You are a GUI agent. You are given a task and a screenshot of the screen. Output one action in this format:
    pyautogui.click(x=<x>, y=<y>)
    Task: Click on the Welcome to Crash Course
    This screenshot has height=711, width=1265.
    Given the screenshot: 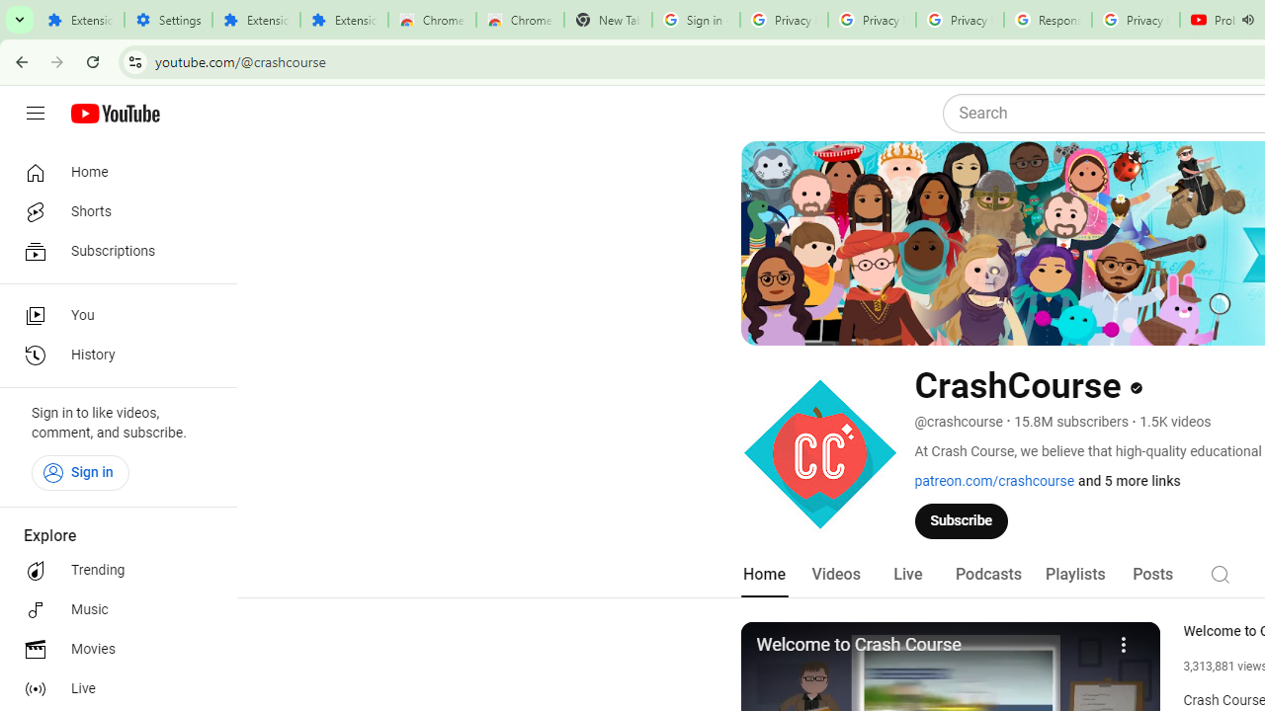 What is the action you would take?
    pyautogui.click(x=928, y=646)
    